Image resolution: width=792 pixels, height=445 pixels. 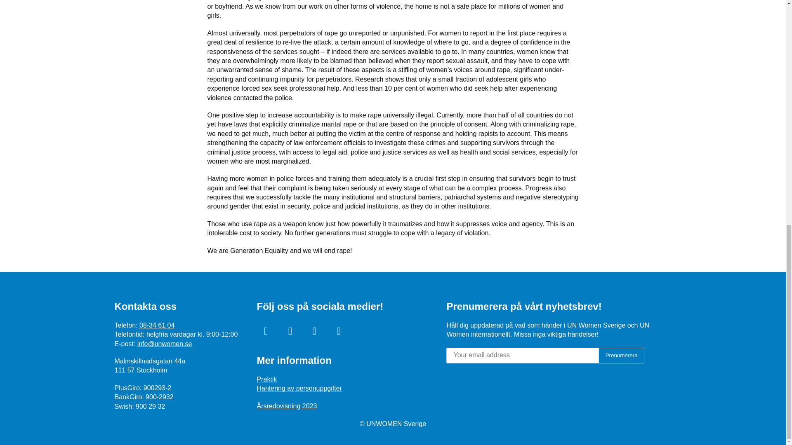 I want to click on Prenumerera, so click(x=621, y=355).